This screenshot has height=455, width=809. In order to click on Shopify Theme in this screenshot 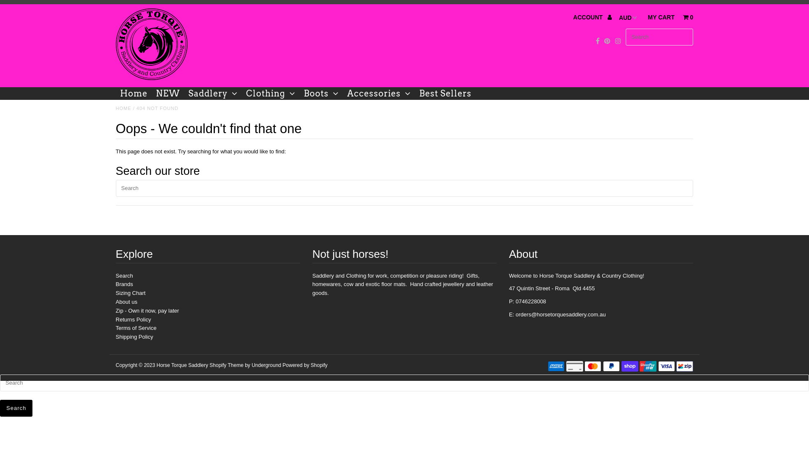, I will do `click(227, 365)`.